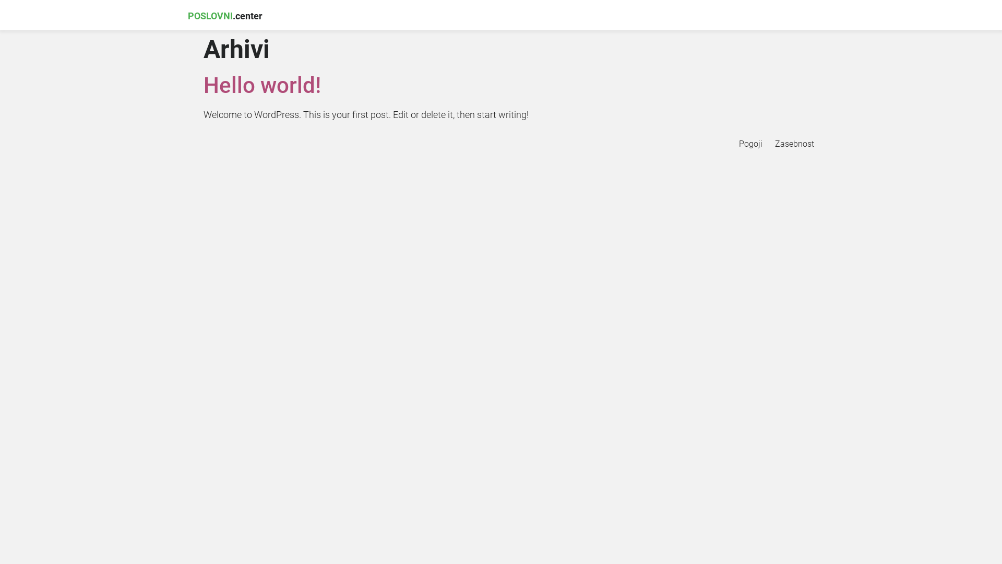 This screenshot has height=564, width=1002. Describe the element at coordinates (750, 144) in the screenshot. I see `Pogoji` at that location.